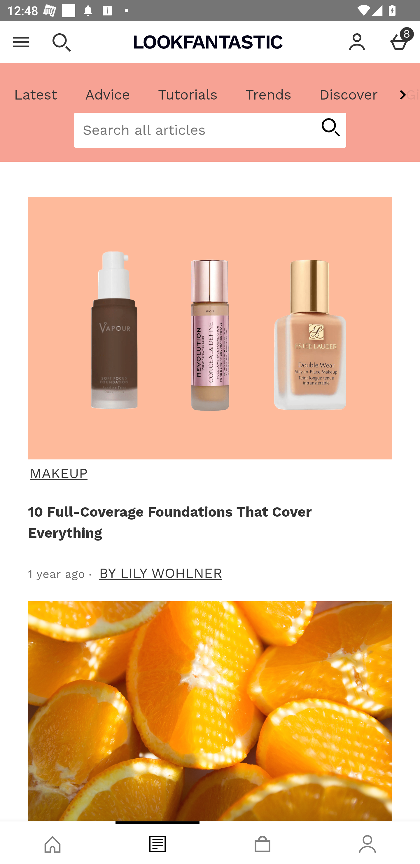 The image size is (420, 864). I want to click on Blog, tab, 2 of 4, so click(157, 843).